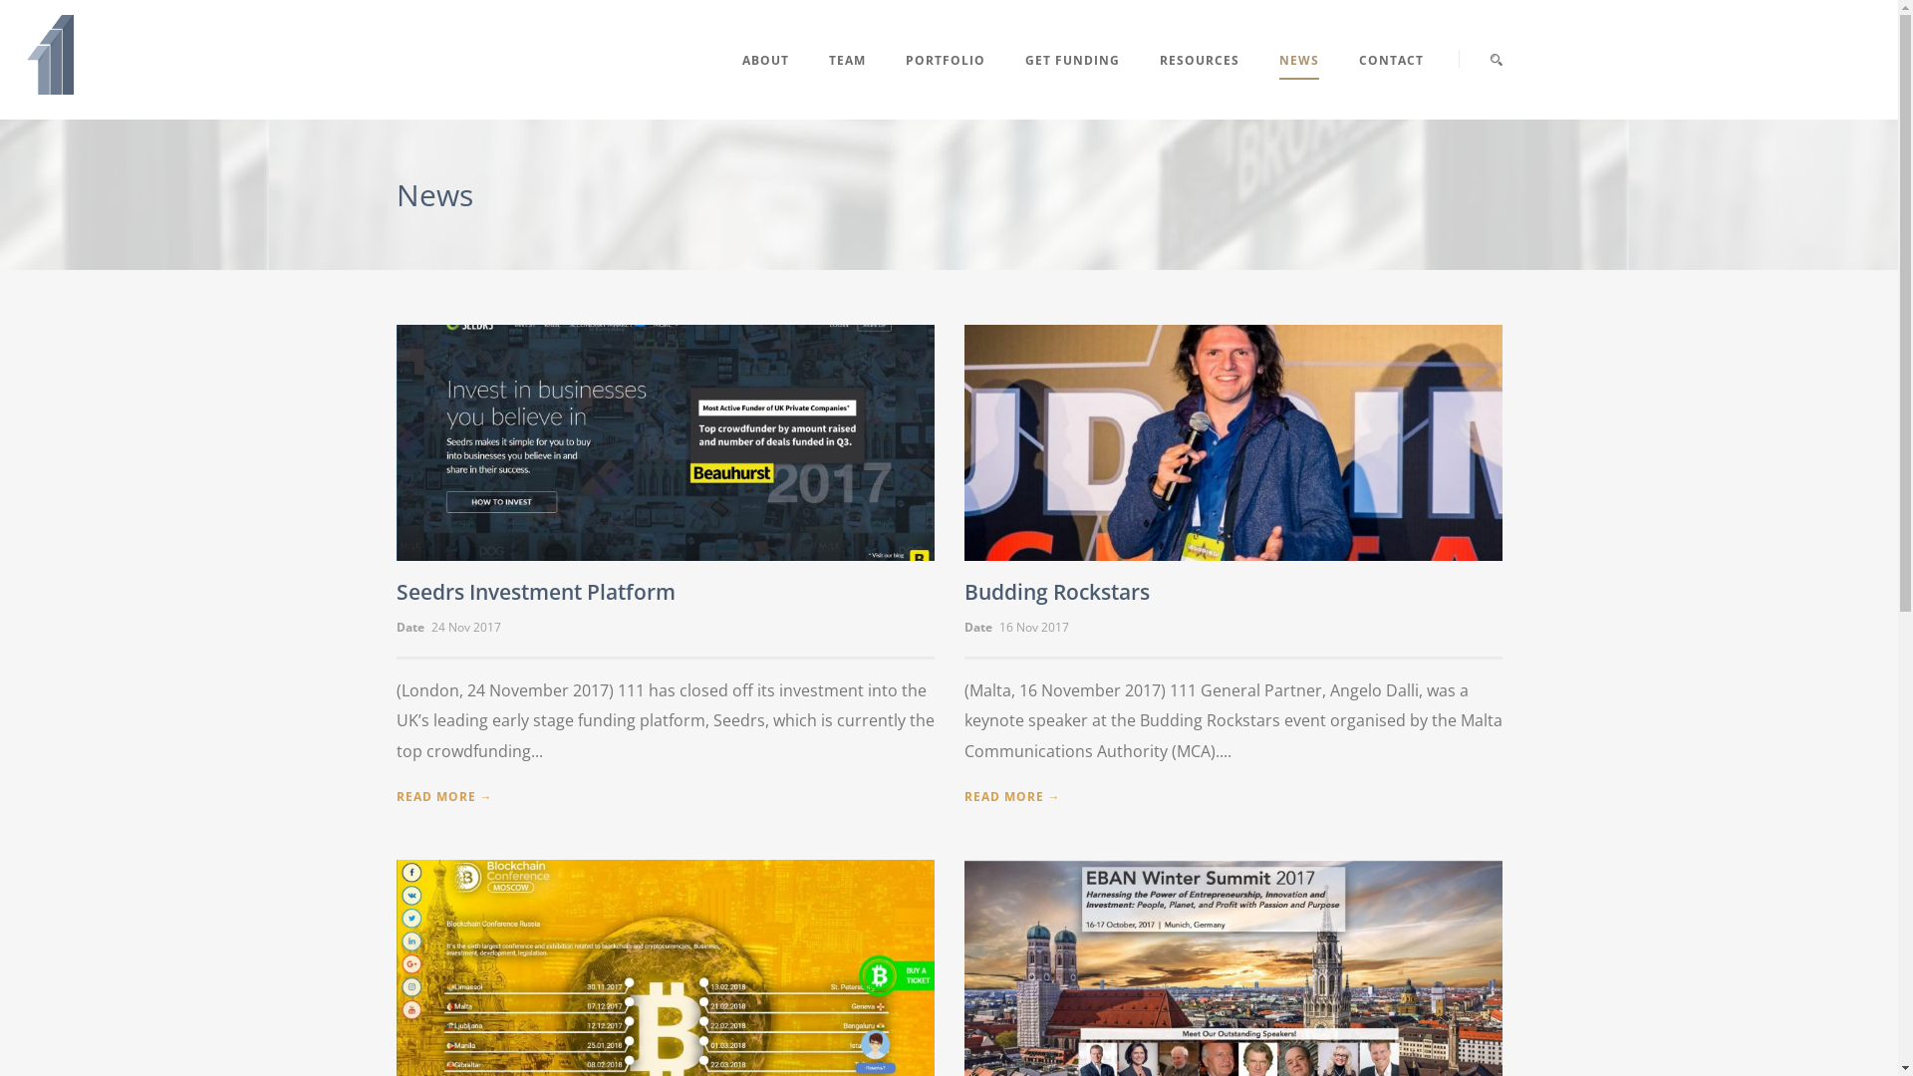 The width and height of the screenshot is (1913, 1076). Describe the element at coordinates (1057, 592) in the screenshot. I see `Budding Rockstars` at that location.